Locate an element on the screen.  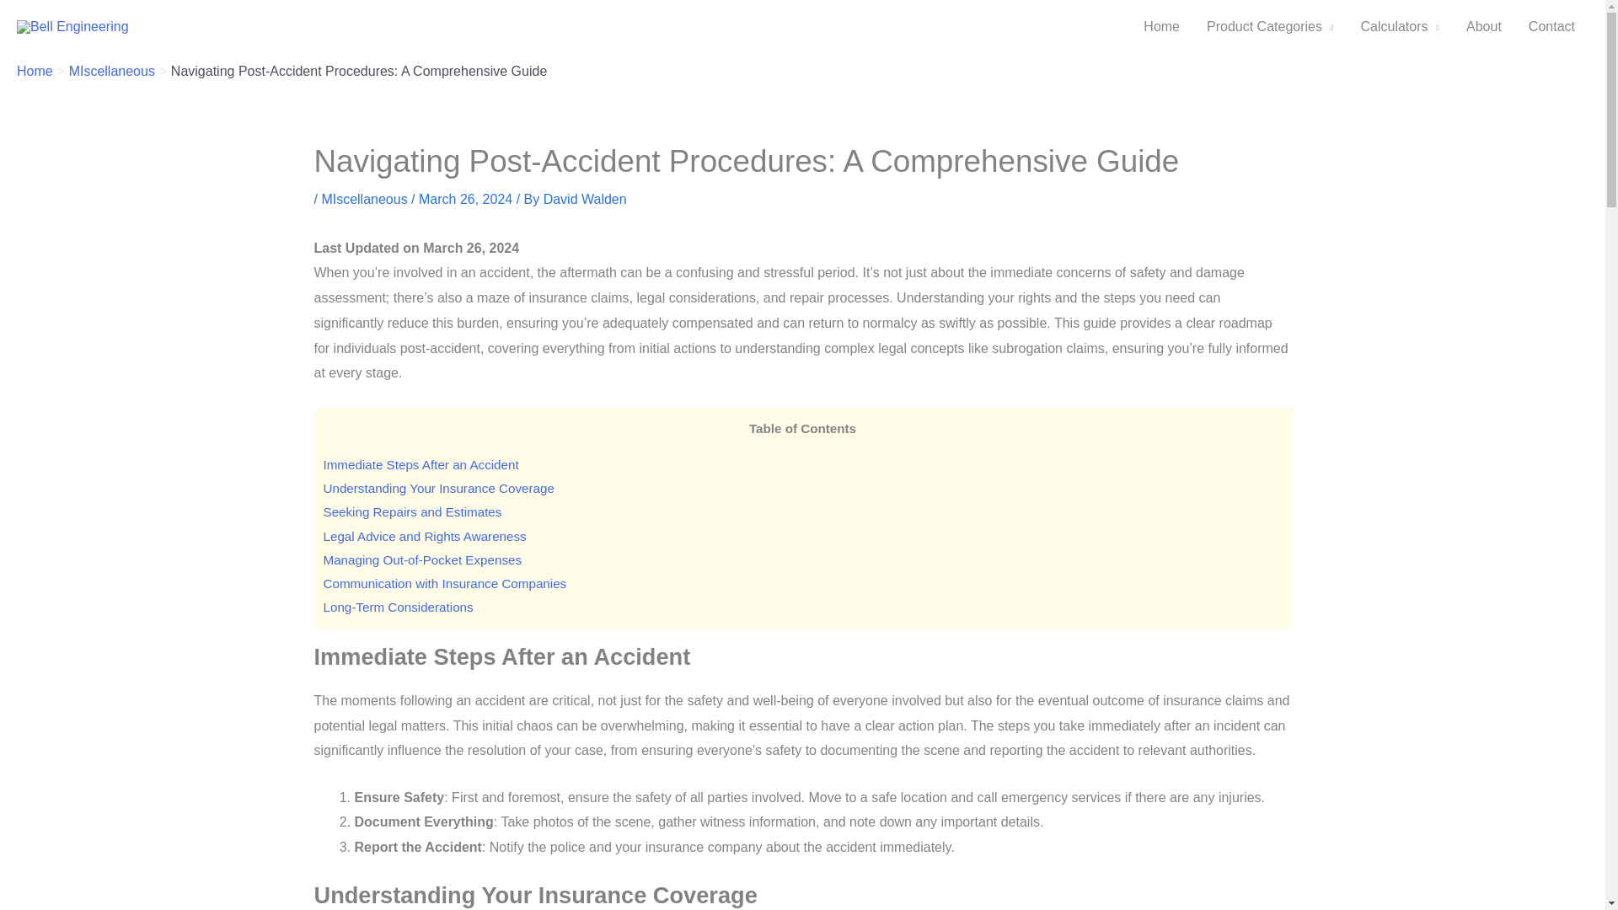
Product Categories is located at coordinates (1269, 27).